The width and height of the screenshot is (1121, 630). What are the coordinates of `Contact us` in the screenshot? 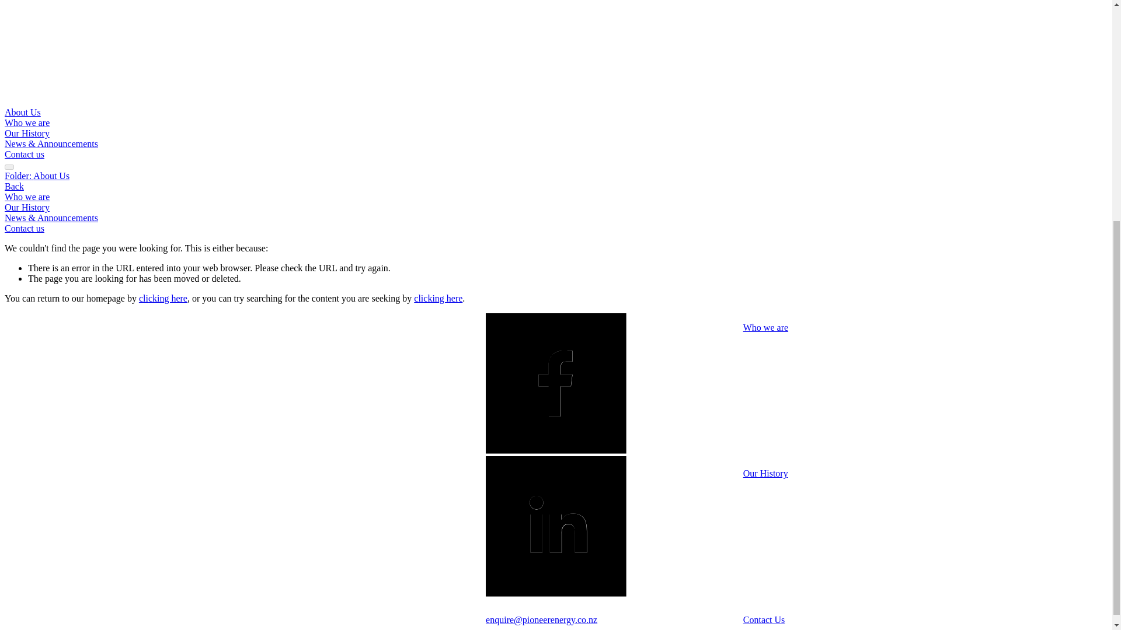 It's located at (25, 228).